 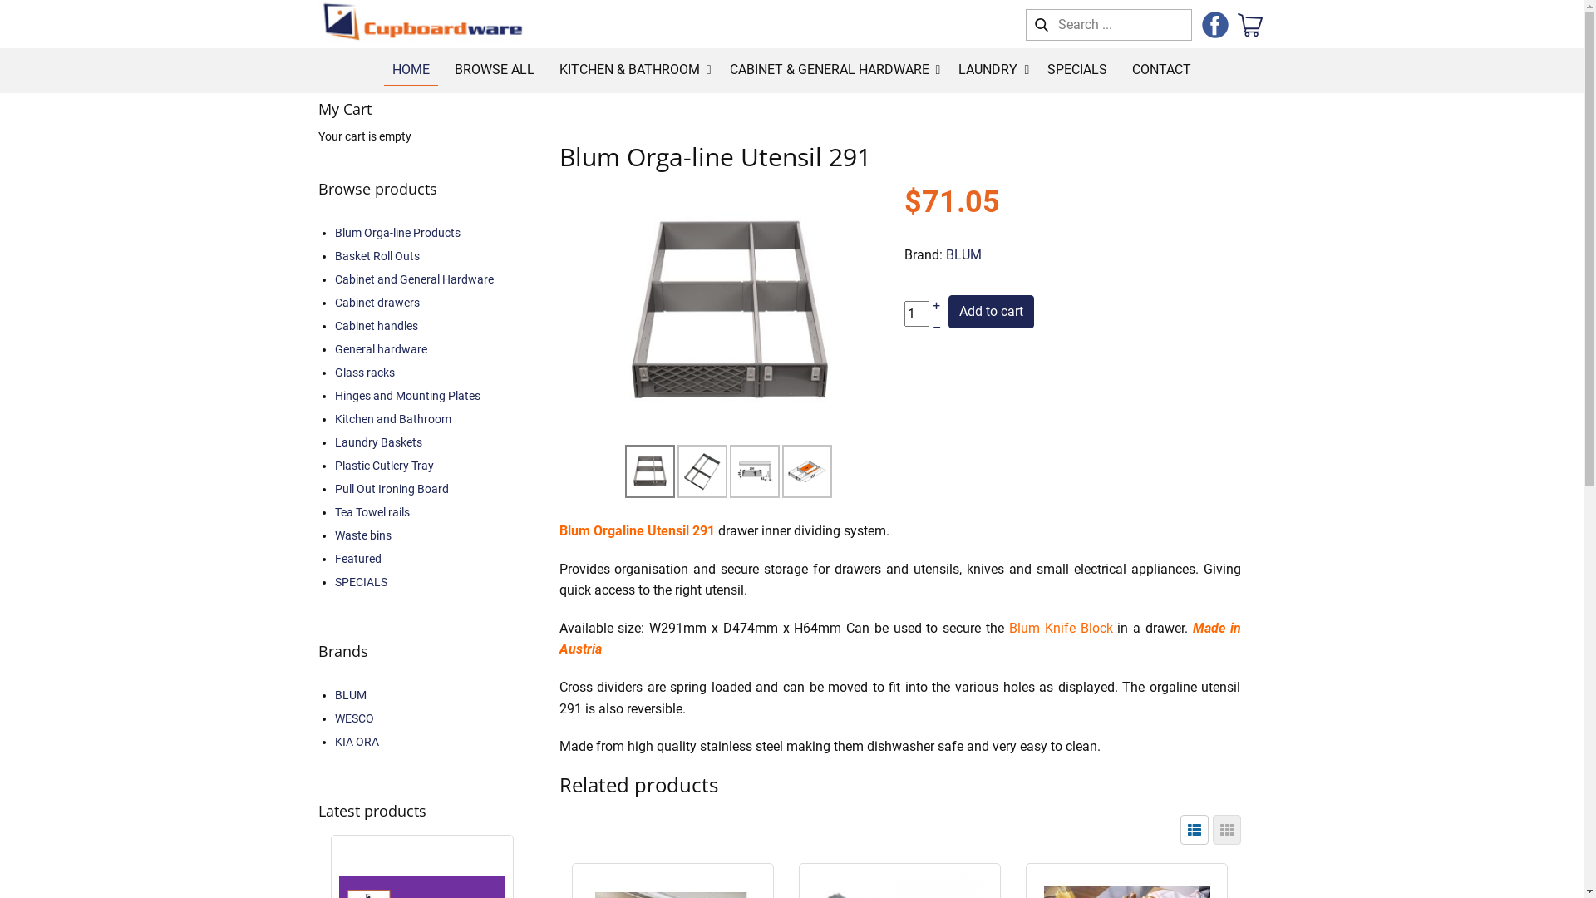 What do you see at coordinates (964, 254) in the screenshot?
I see `BLUM` at bounding box center [964, 254].